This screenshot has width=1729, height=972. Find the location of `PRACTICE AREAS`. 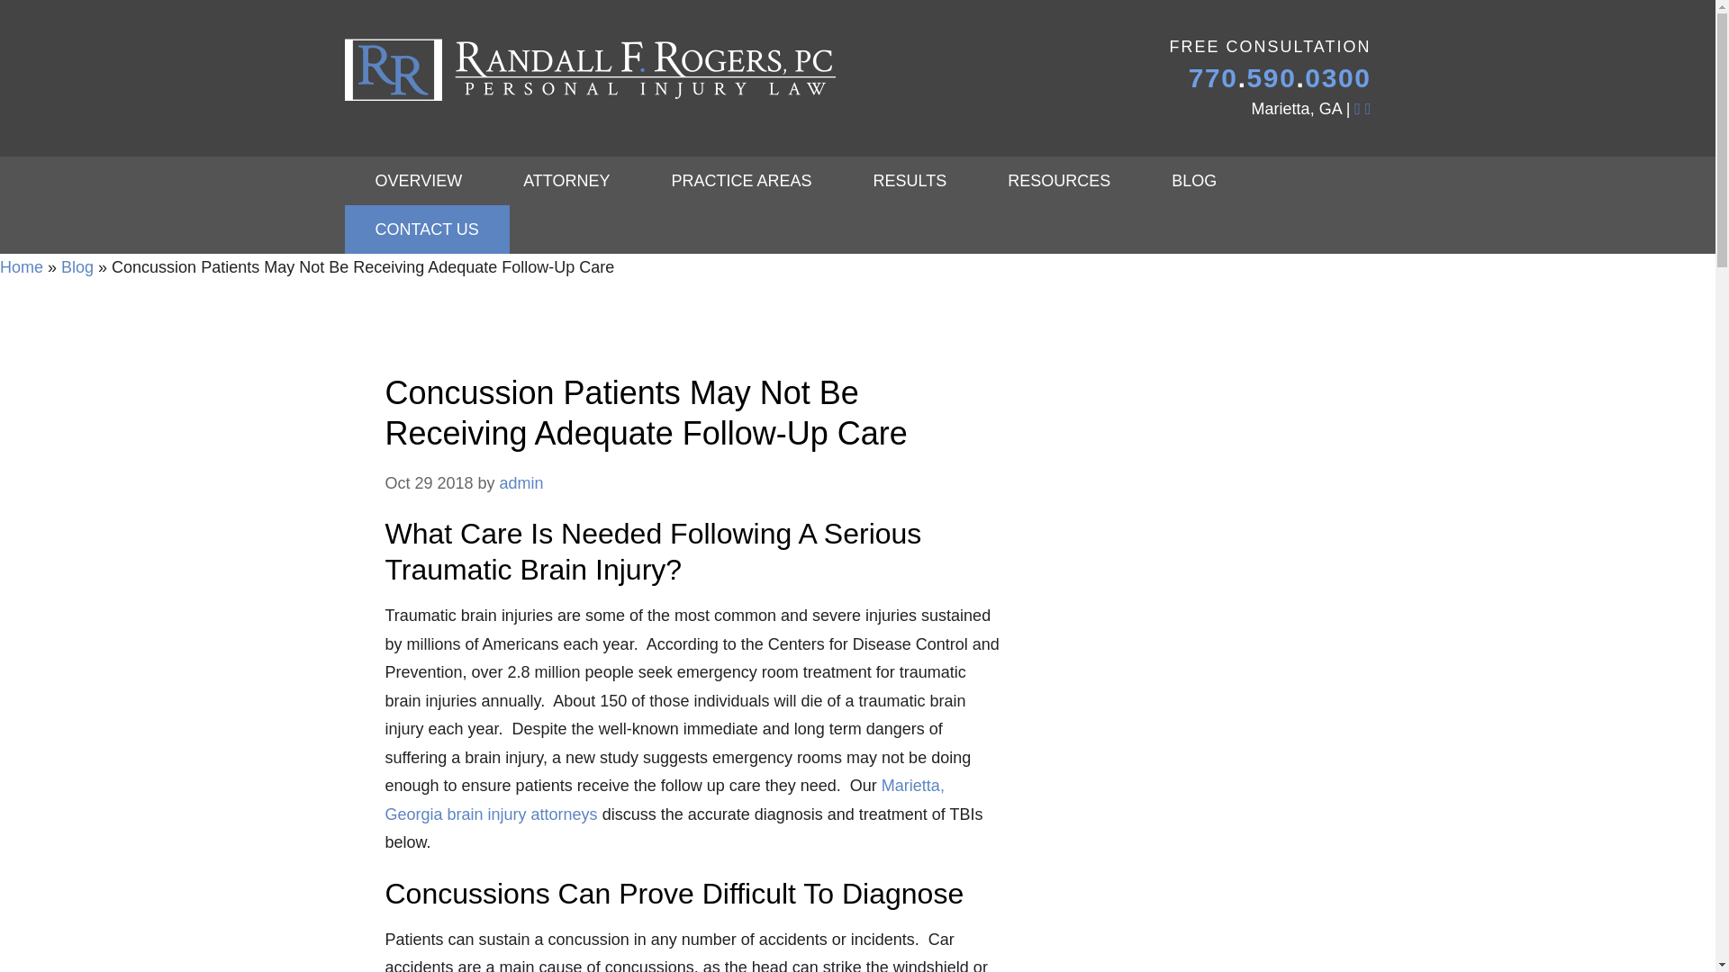

PRACTICE AREAS is located at coordinates (742, 180).